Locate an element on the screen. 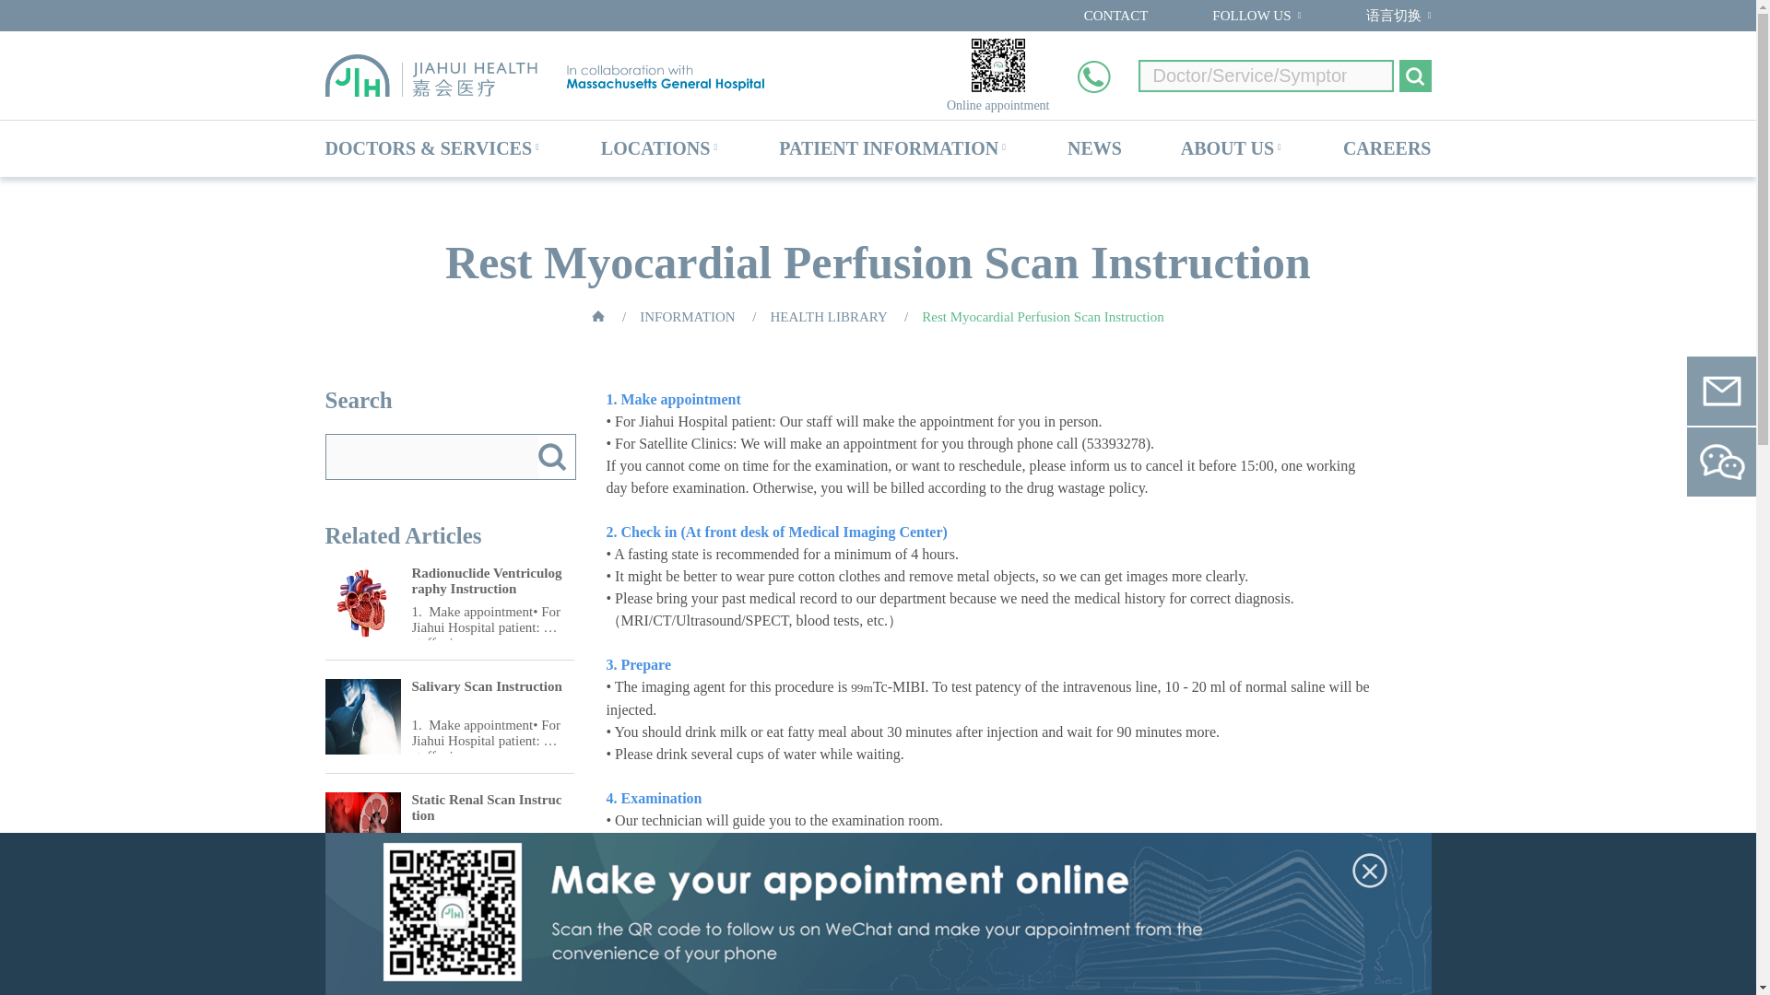 The image size is (1770, 995). PATIENT INFORMATION is located at coordinates (888, 147).